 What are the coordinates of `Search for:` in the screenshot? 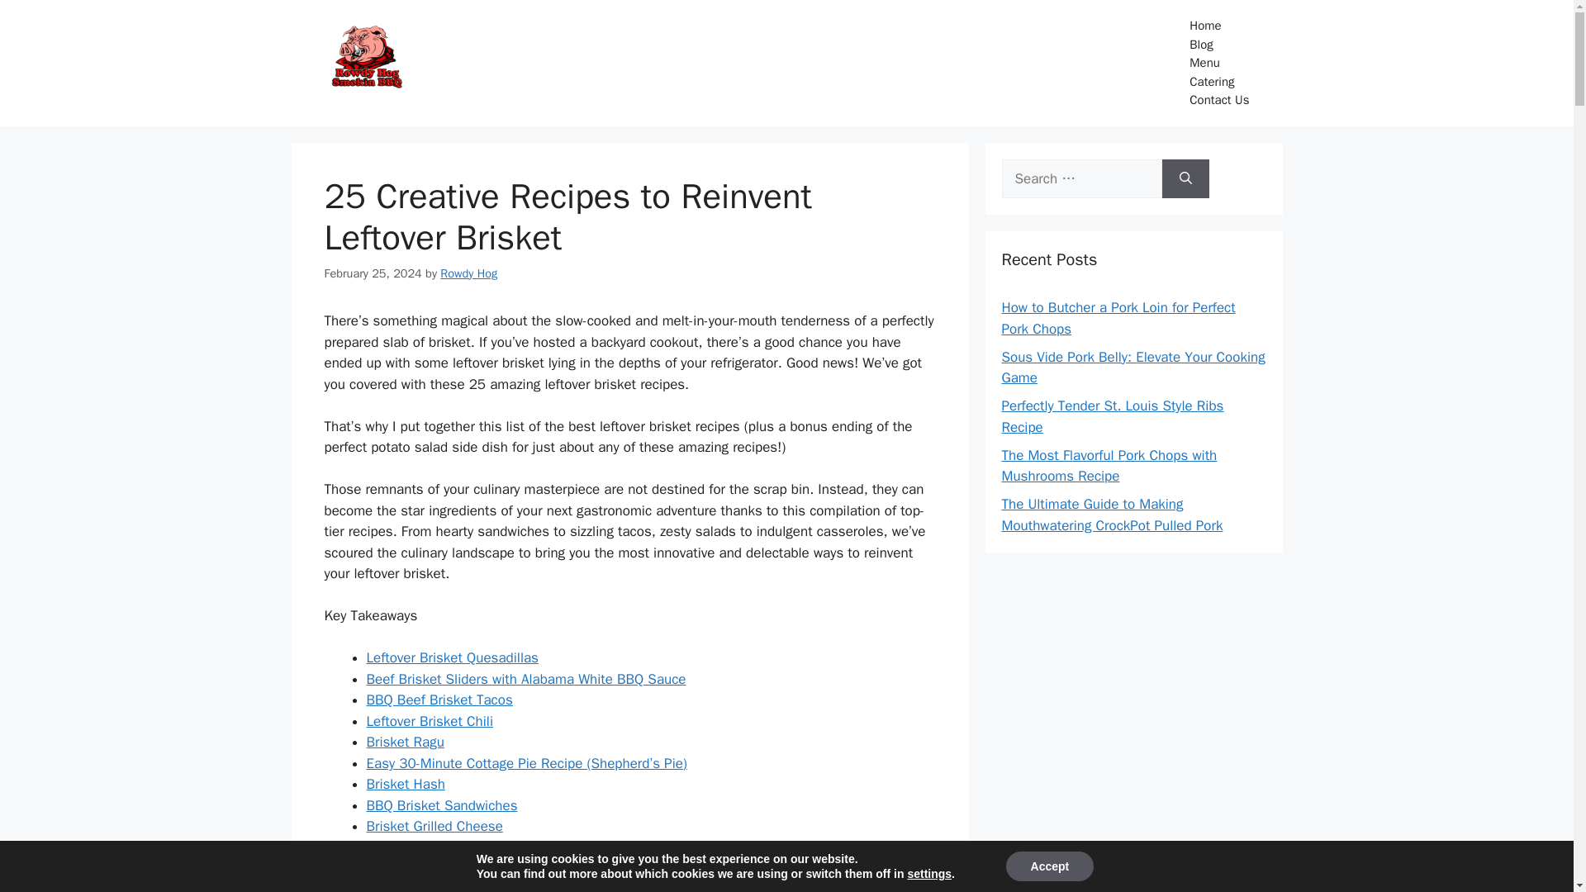 It's located at (1080, 178).